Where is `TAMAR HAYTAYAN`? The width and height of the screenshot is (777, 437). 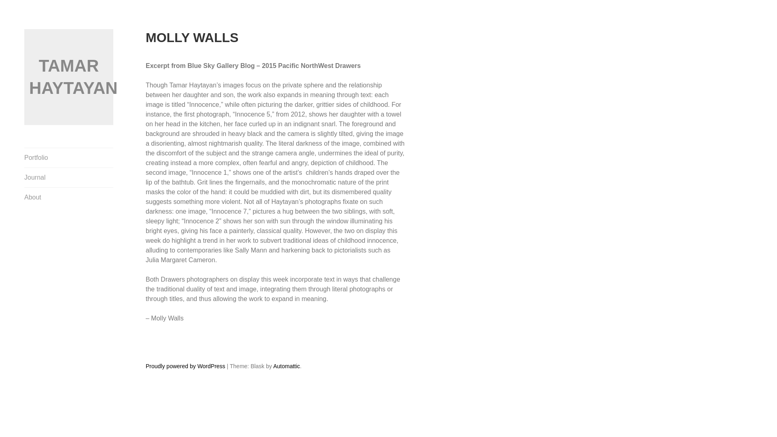
TAMAR HAYTAYAN is located at coordinates (74, 77).